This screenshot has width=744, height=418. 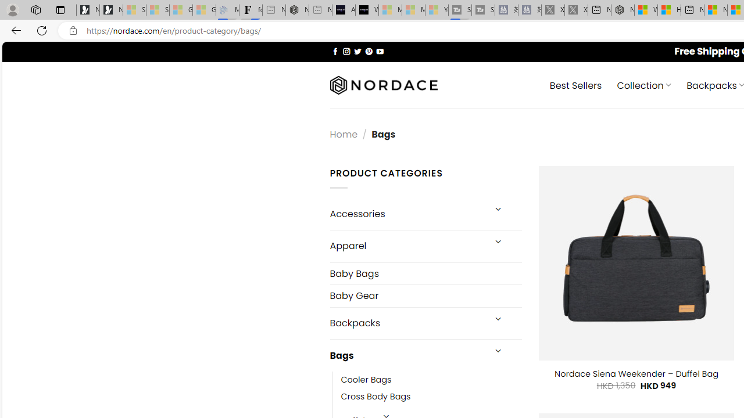 I want to click on Wildlife - MSN, so click(x=646, y=10).